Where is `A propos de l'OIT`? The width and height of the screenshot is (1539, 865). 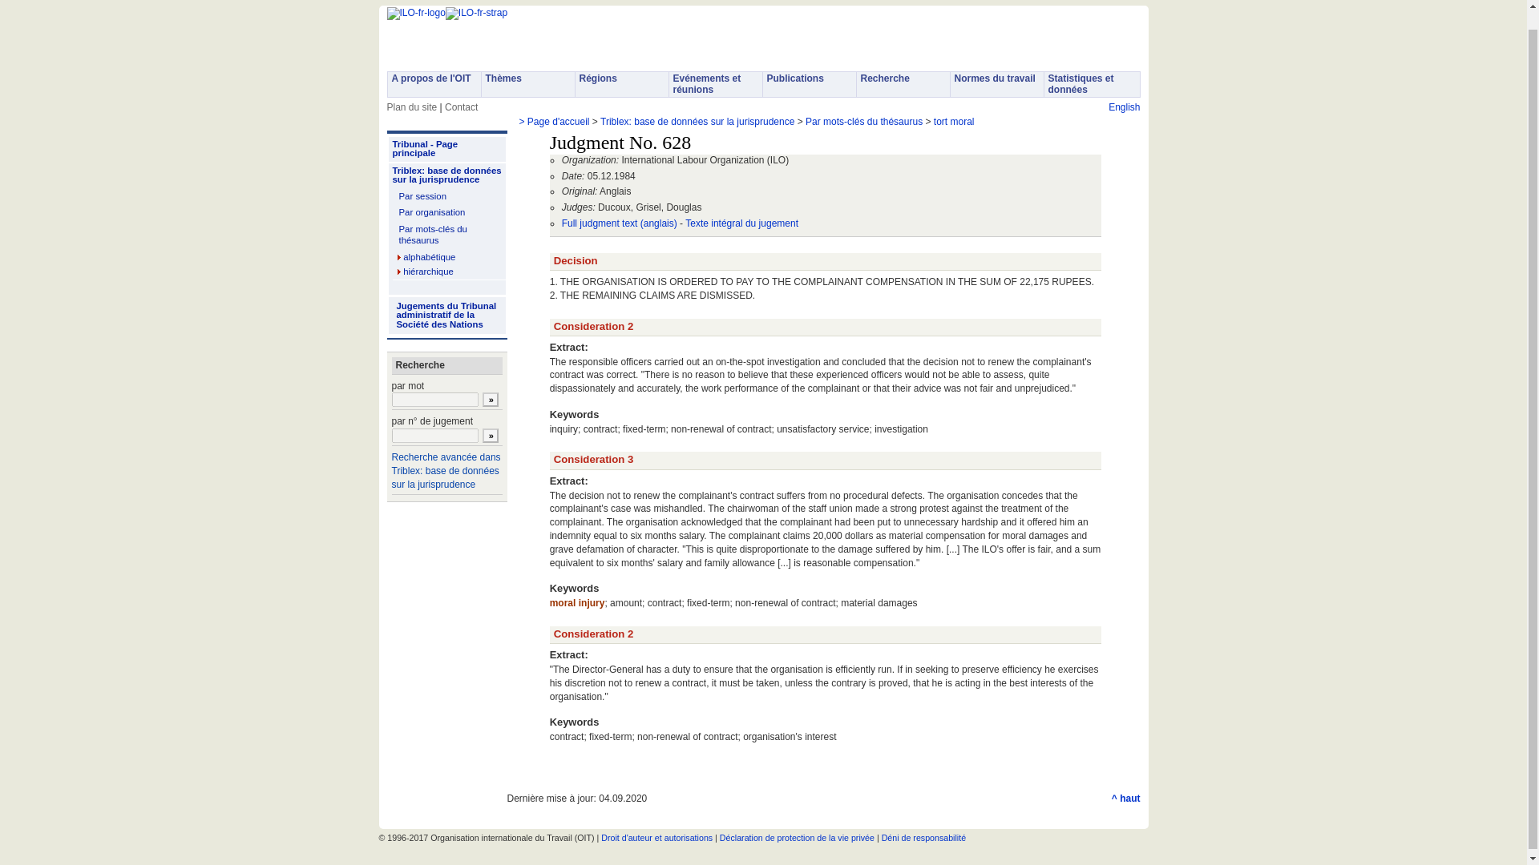 A propos de l'OIT is located at coordinates (434, 83).